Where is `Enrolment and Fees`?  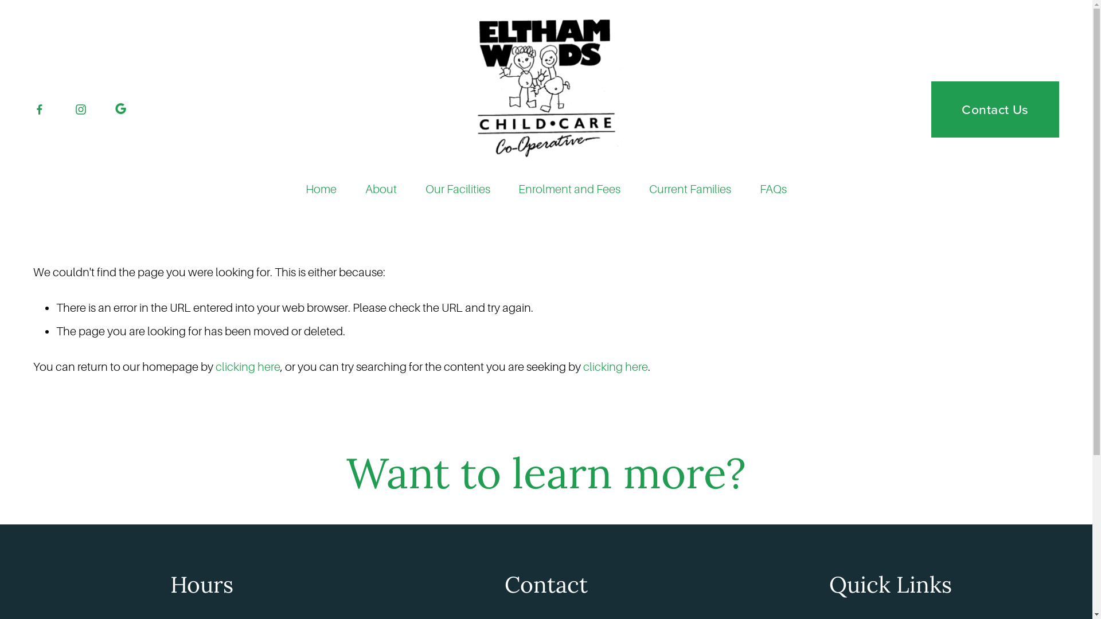 Enrolment and Fees is located at coordinates (569, 189).